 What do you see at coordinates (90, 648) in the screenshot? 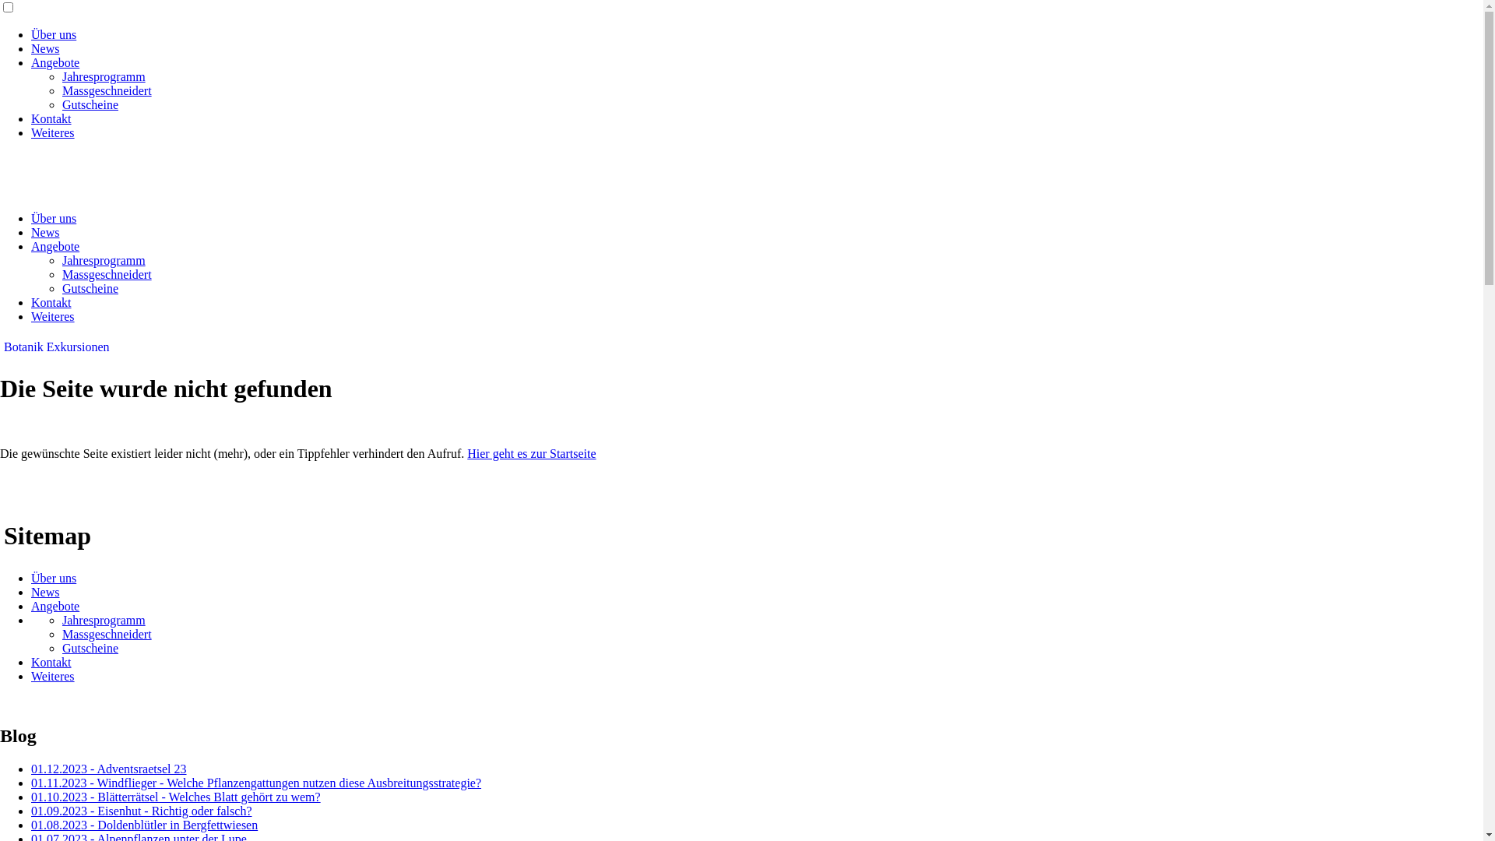
I see `Gutscheine` at bounding box center [90, 648].